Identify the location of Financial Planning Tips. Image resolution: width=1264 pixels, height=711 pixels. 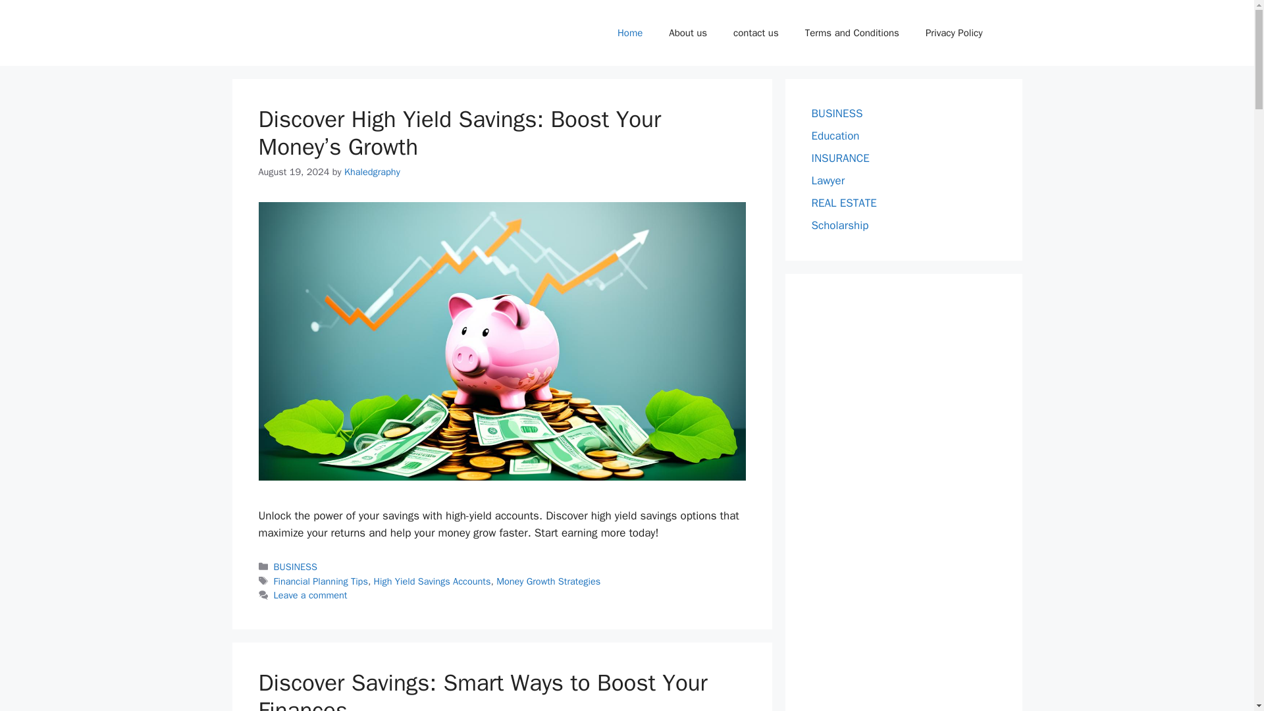
(321, 581).